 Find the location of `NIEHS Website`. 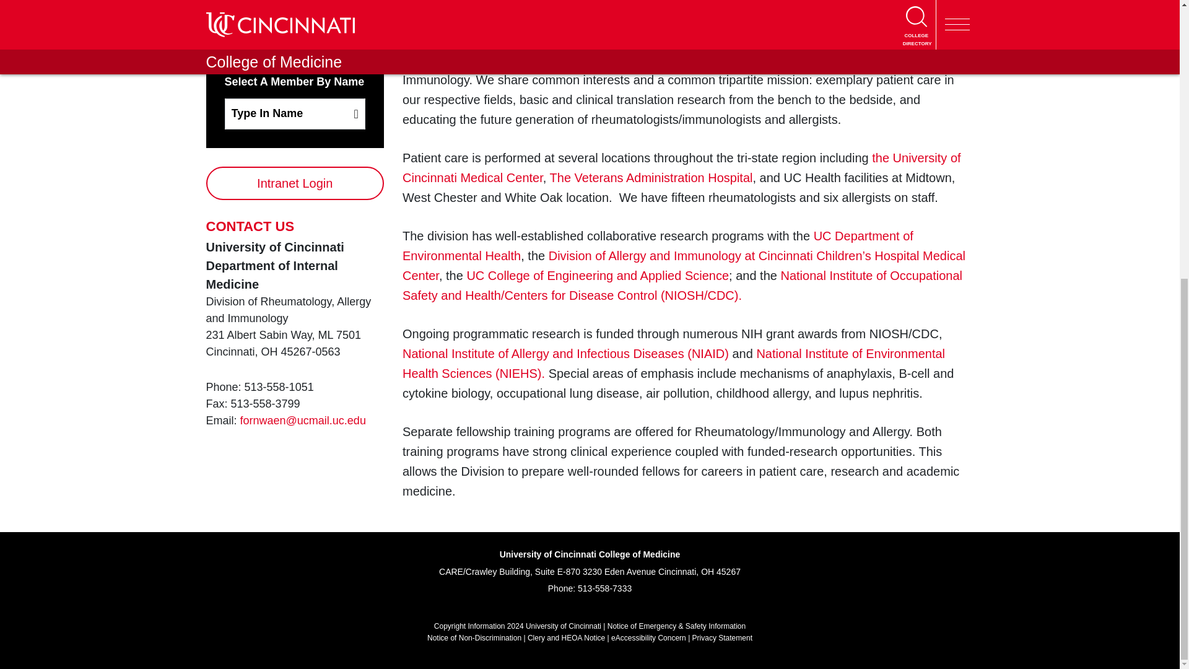

NIEHS Website is located at coordinates (674, 364).